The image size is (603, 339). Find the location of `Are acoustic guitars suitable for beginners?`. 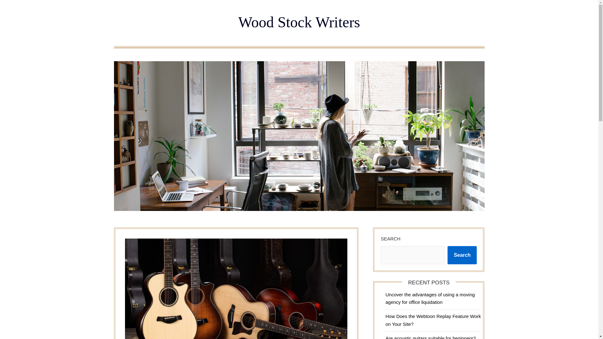

Are acoustic guitars suitable for beginners? is located at coordinates (430, 337).